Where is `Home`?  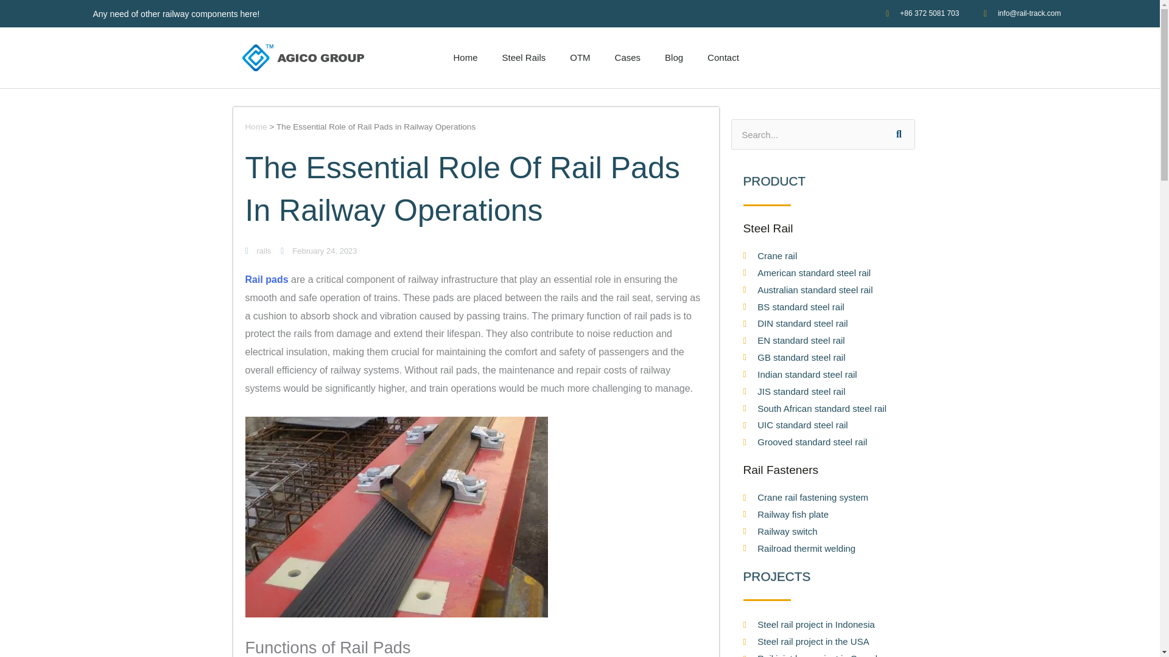 Home is located at coordinates (465, 57).